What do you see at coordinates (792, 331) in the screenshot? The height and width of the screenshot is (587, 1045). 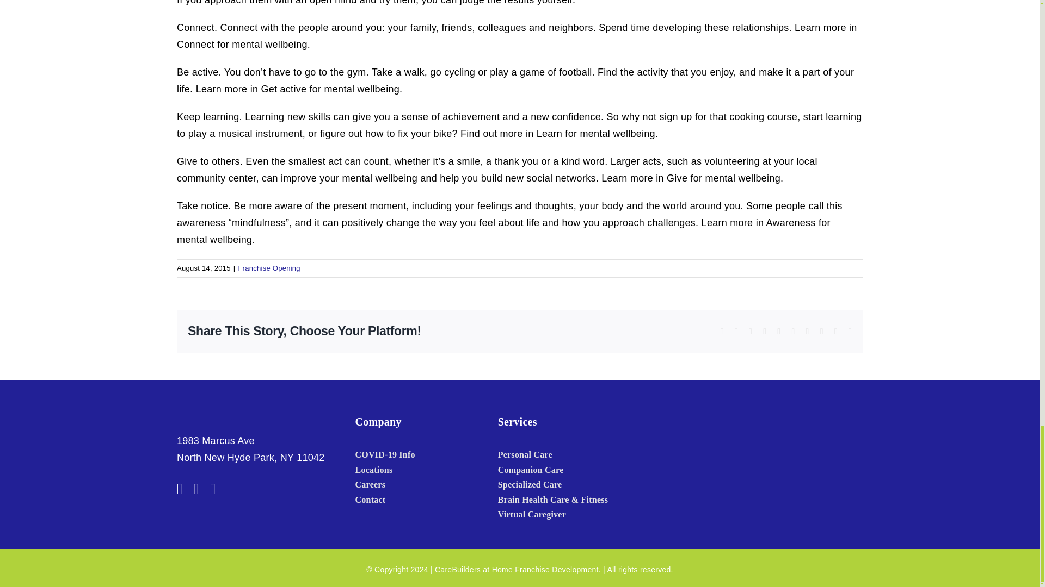 I see `Tumblr` at bounding box center [792, 331].